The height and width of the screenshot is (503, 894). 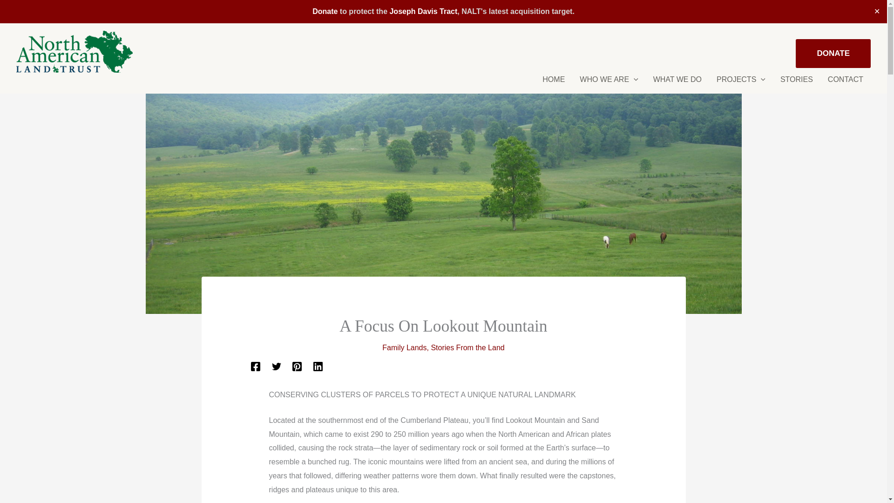 What do you see at coordinates (423, 11) in the screenshot?
I see `Joseph Davis Tract` at bounding box center [423, 11].